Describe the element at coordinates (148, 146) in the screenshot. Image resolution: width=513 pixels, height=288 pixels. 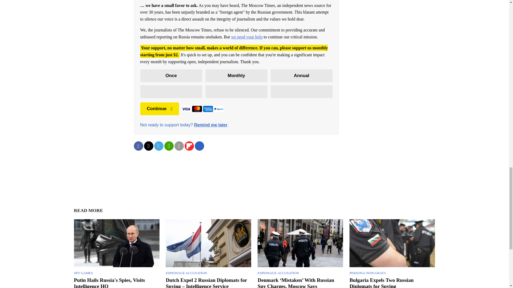
I see `Share on Twitter` at that location.